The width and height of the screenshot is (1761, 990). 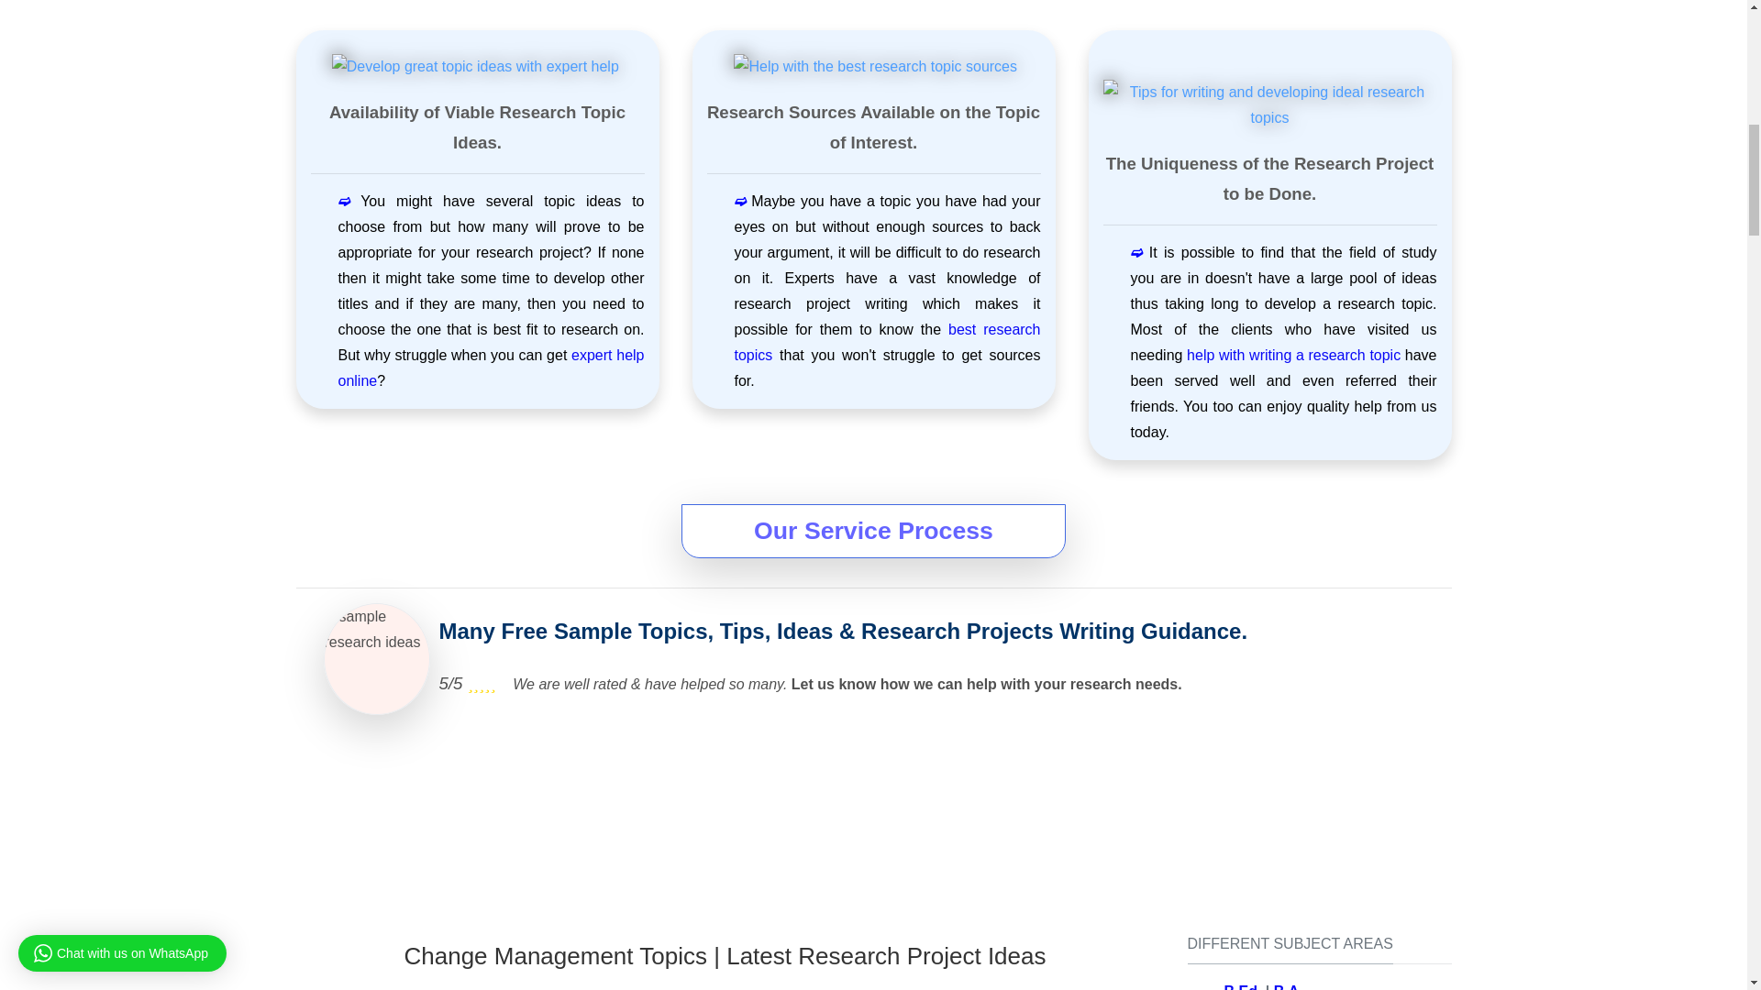 I want to click on B.A, so click(x=1286, y=986).